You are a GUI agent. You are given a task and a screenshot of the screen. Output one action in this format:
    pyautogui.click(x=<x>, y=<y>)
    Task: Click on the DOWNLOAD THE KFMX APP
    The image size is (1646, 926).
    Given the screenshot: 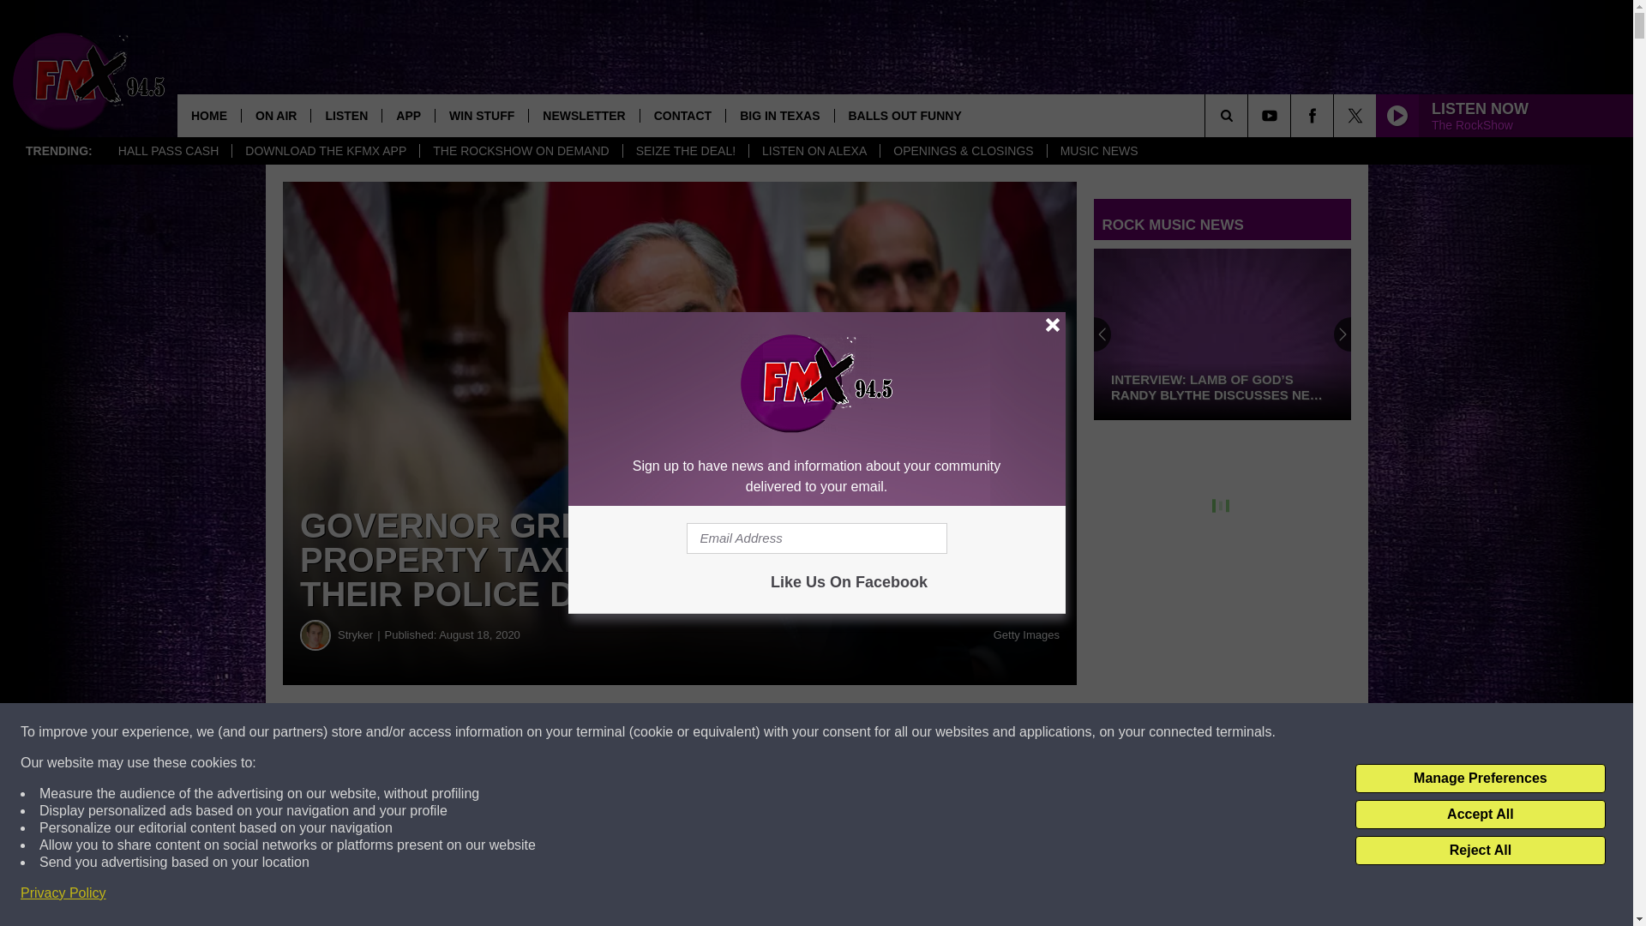 What is the action you would take?
    pyautogui.click(x=326, y=151)
    